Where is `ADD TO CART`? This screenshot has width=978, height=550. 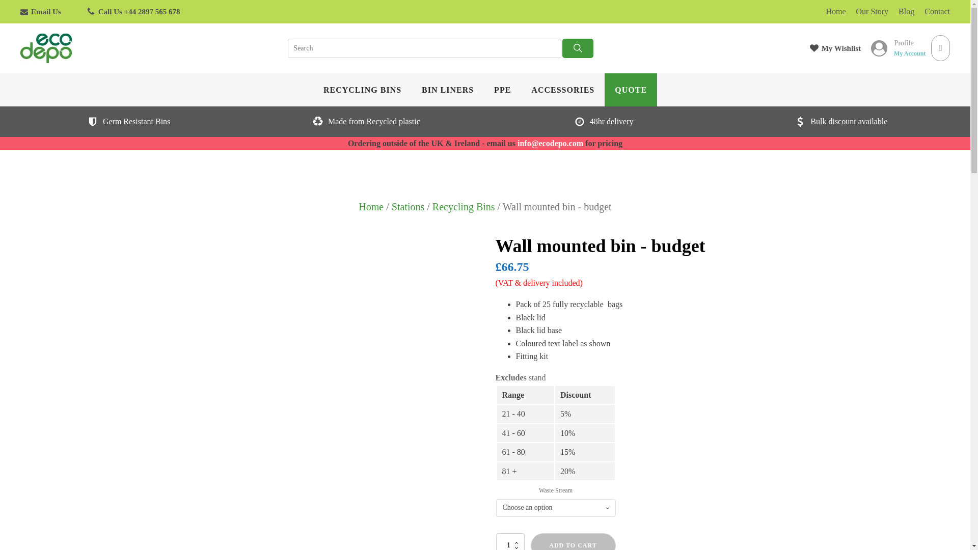
ADD TO CART is located at coordinates (574, 541).